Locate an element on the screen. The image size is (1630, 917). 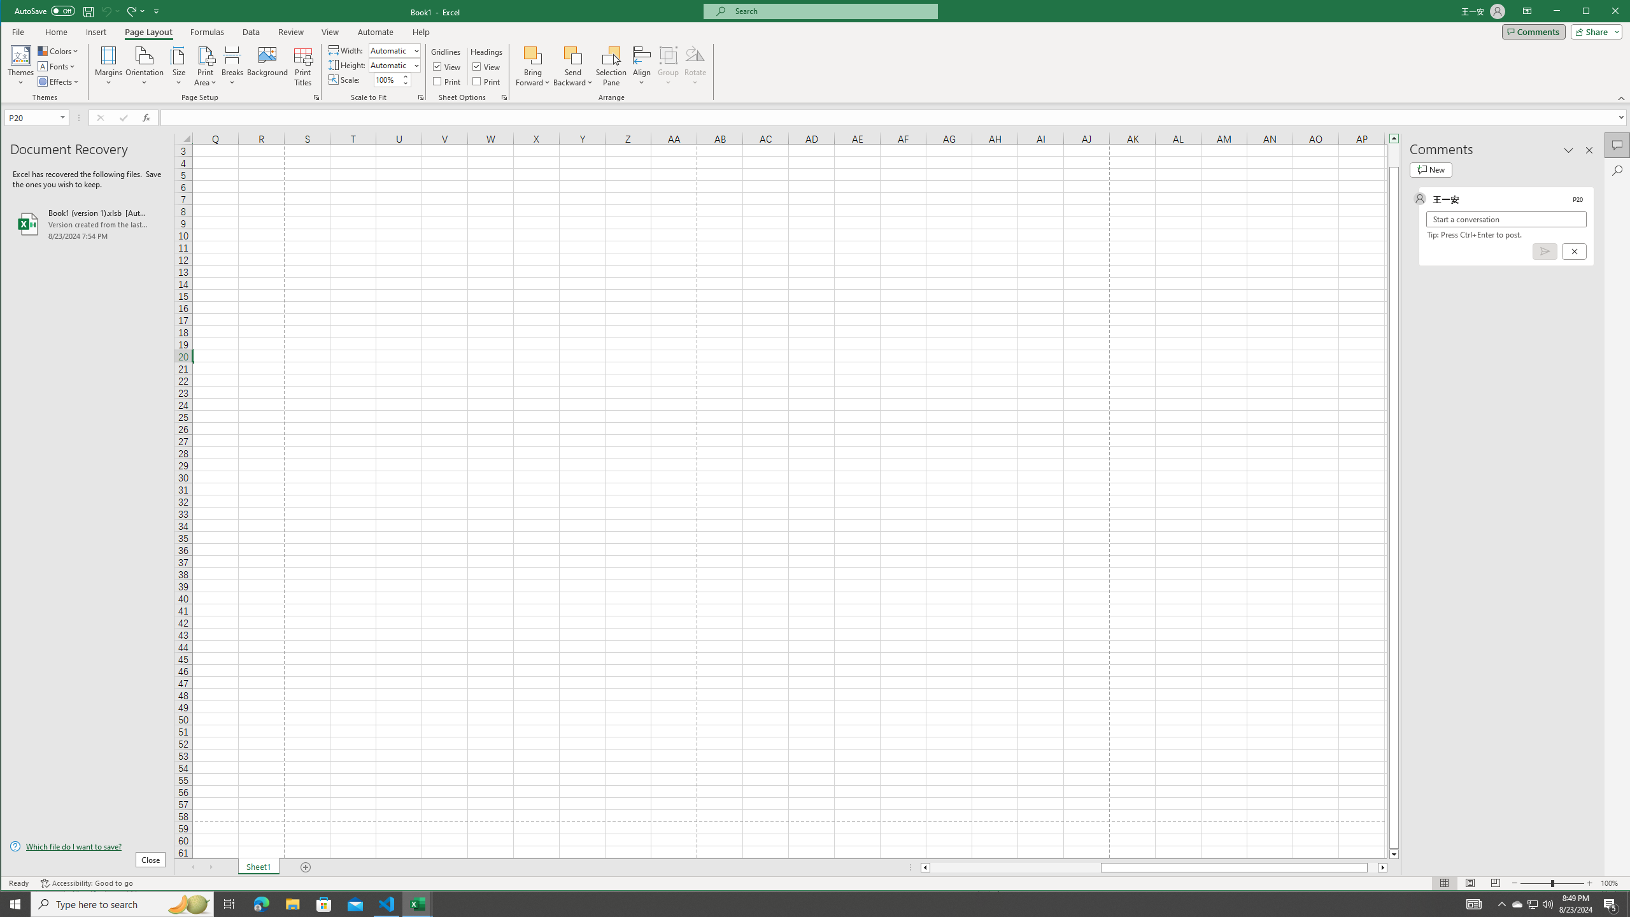
AutoSave is located at coordinates (45, 10).